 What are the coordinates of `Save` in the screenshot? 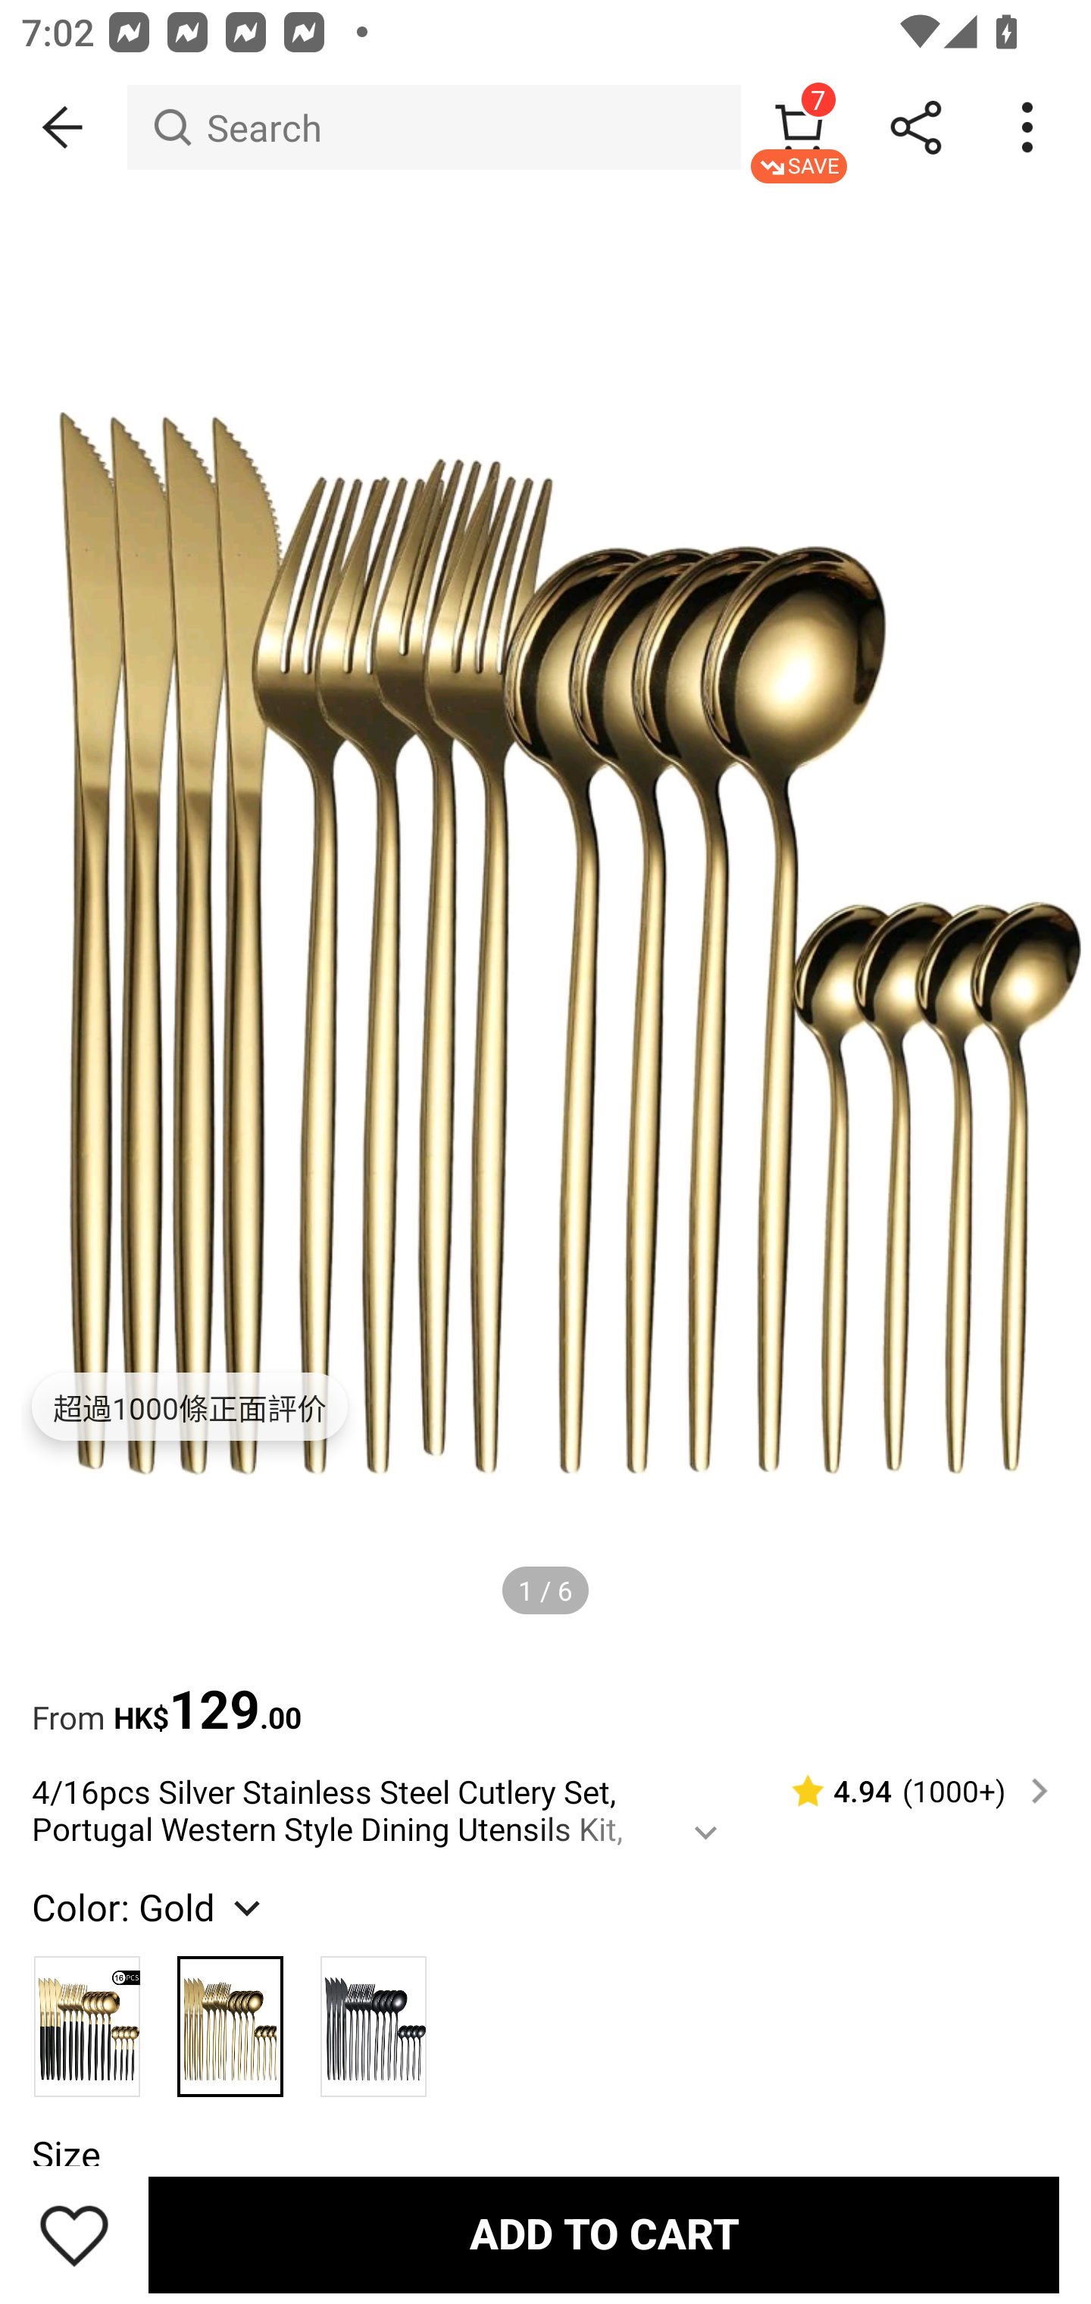 It's located at (74, 2234).